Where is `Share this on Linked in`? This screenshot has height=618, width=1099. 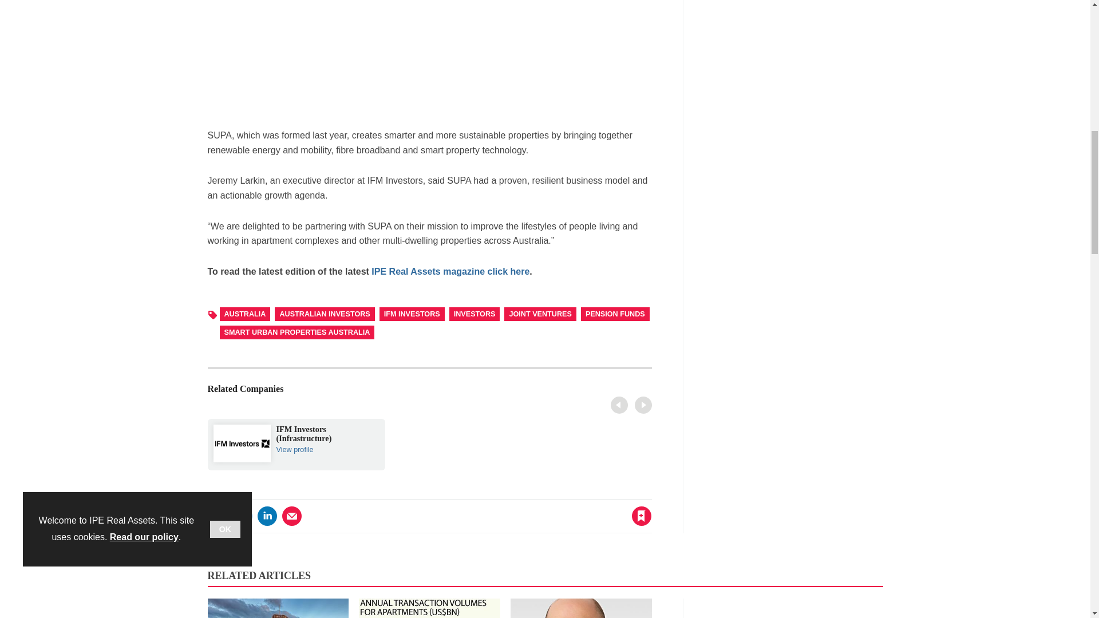
Share this on Linked in is located at coordinates (266, 516).